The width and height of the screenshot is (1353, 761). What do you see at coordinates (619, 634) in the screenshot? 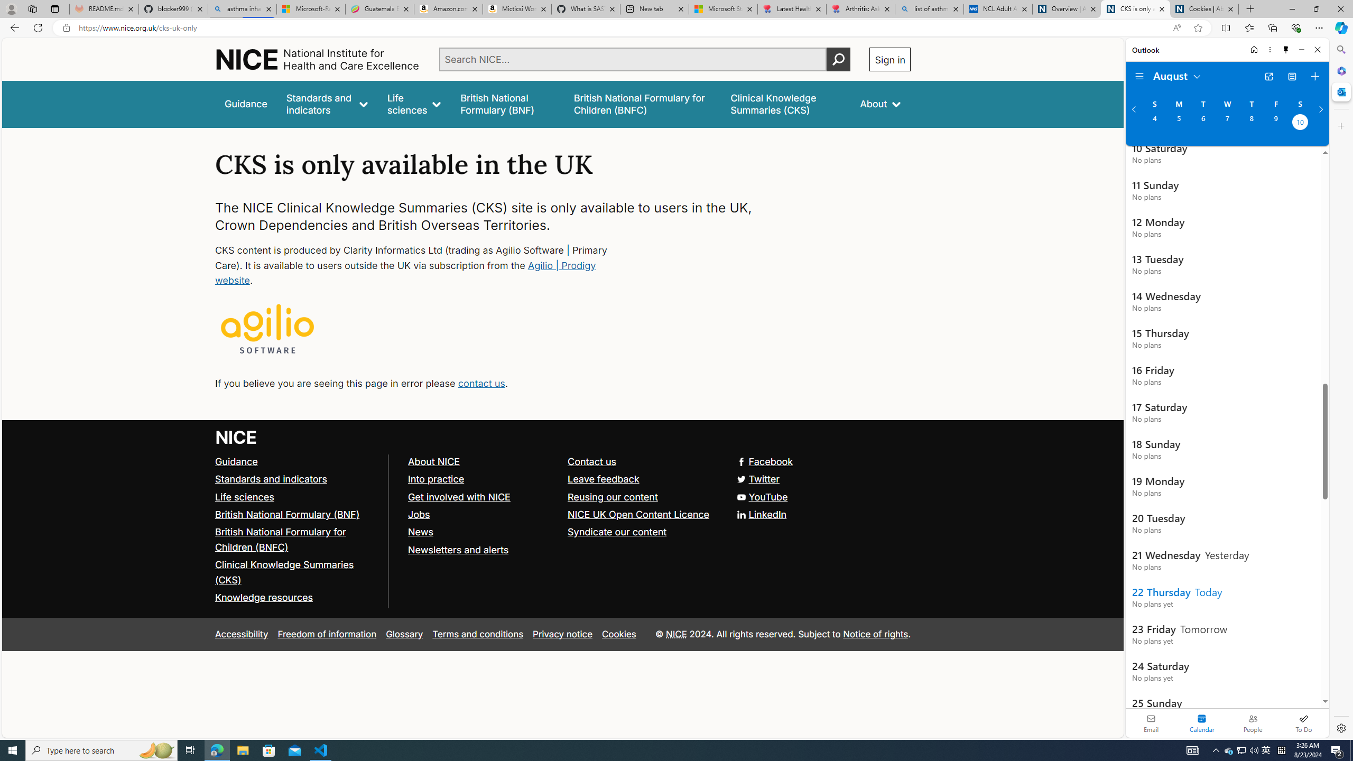
I see `Cookies` at bounding box center [619, 634].